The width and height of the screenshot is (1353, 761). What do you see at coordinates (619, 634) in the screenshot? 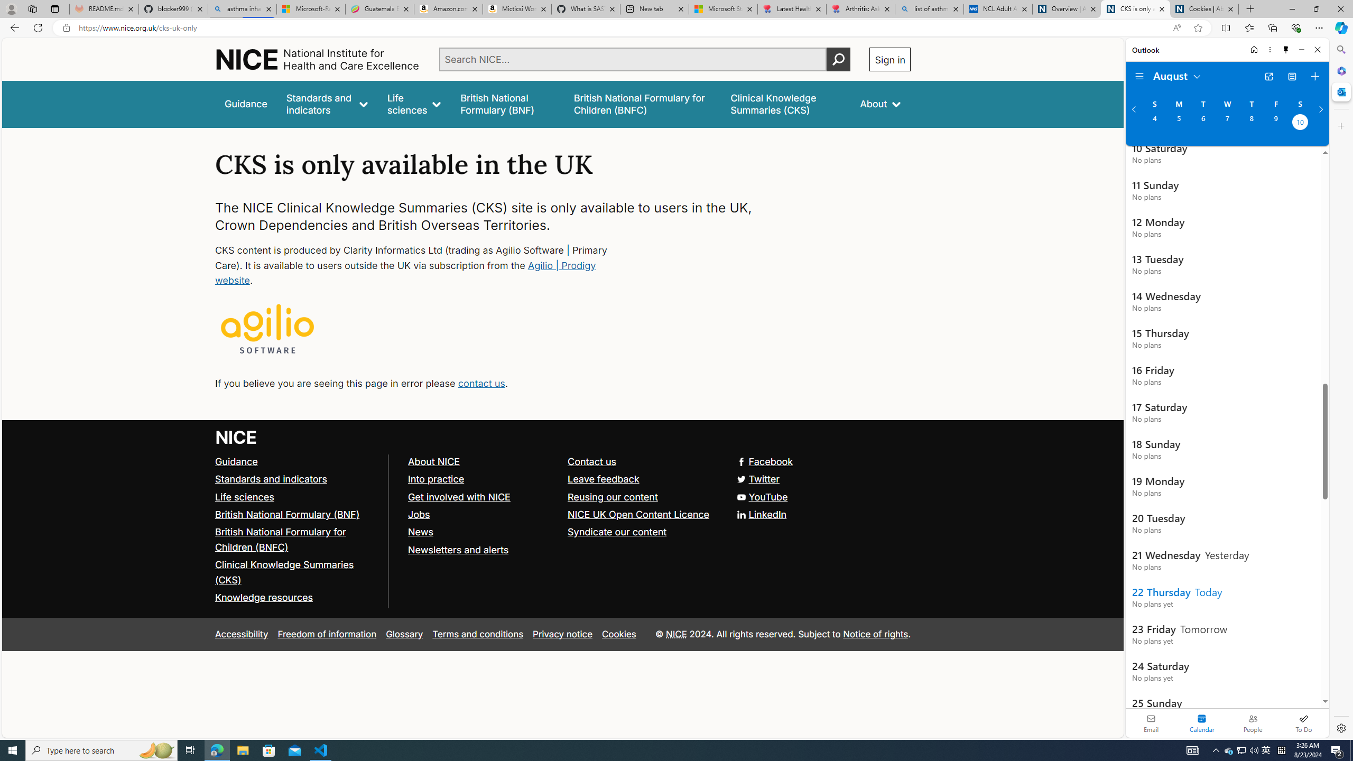
I see `Cookies` at bounding box center [619, 634].